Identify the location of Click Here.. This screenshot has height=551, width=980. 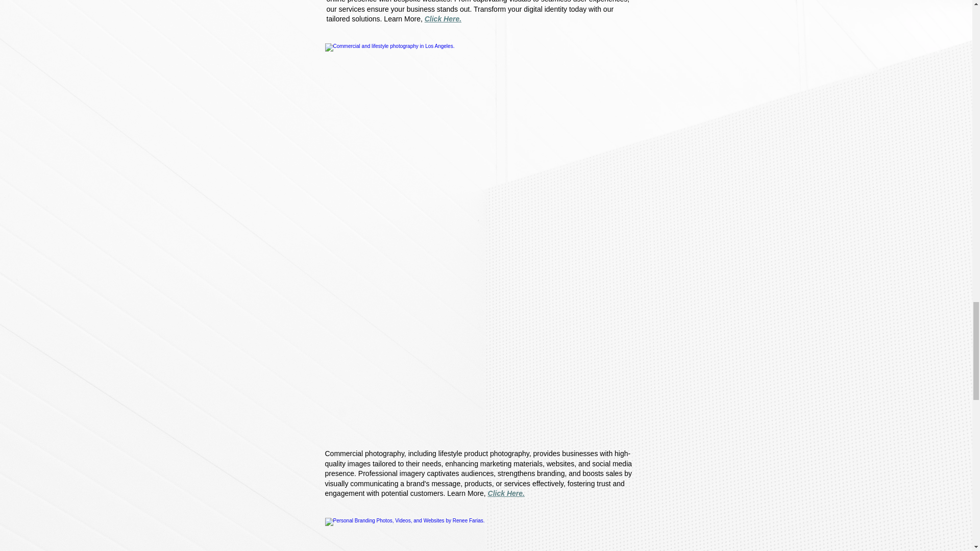
(506, 493).